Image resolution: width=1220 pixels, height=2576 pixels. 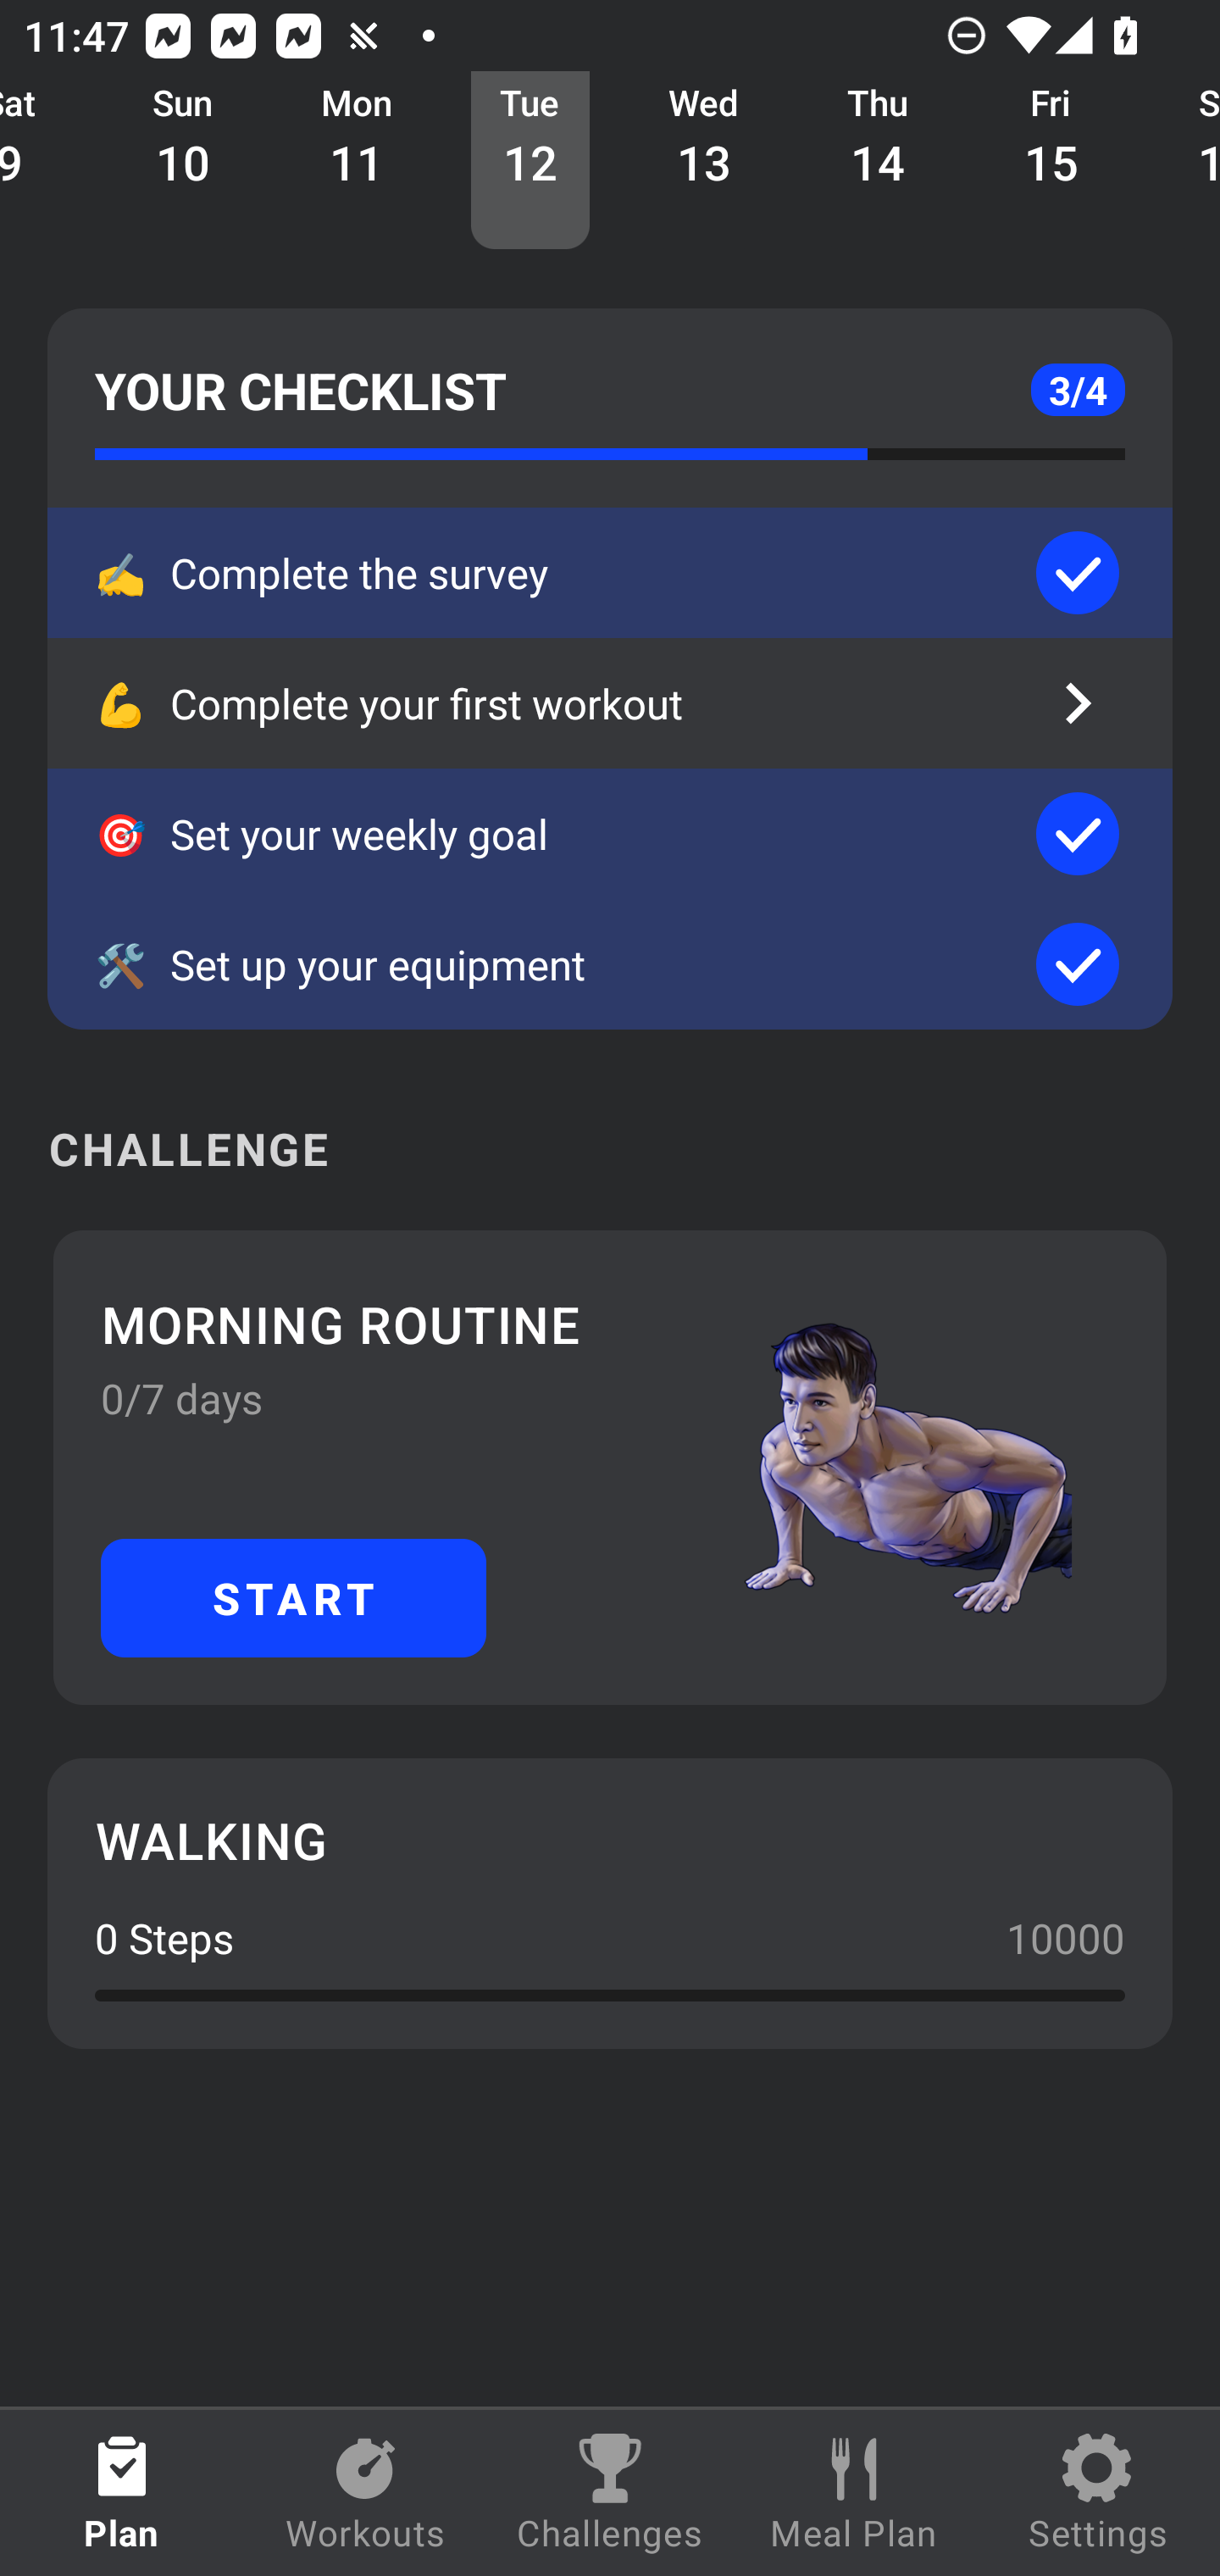 I want to click on Tue 12, so click(x=530, y=161).